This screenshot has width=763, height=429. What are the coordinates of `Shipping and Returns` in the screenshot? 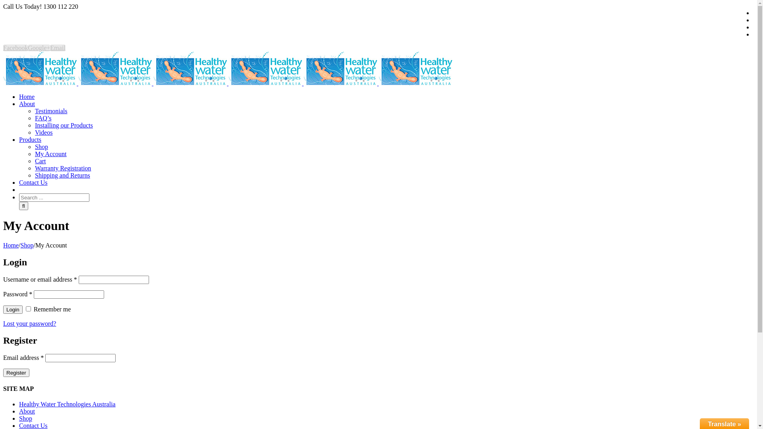 It's located at (63, 176).